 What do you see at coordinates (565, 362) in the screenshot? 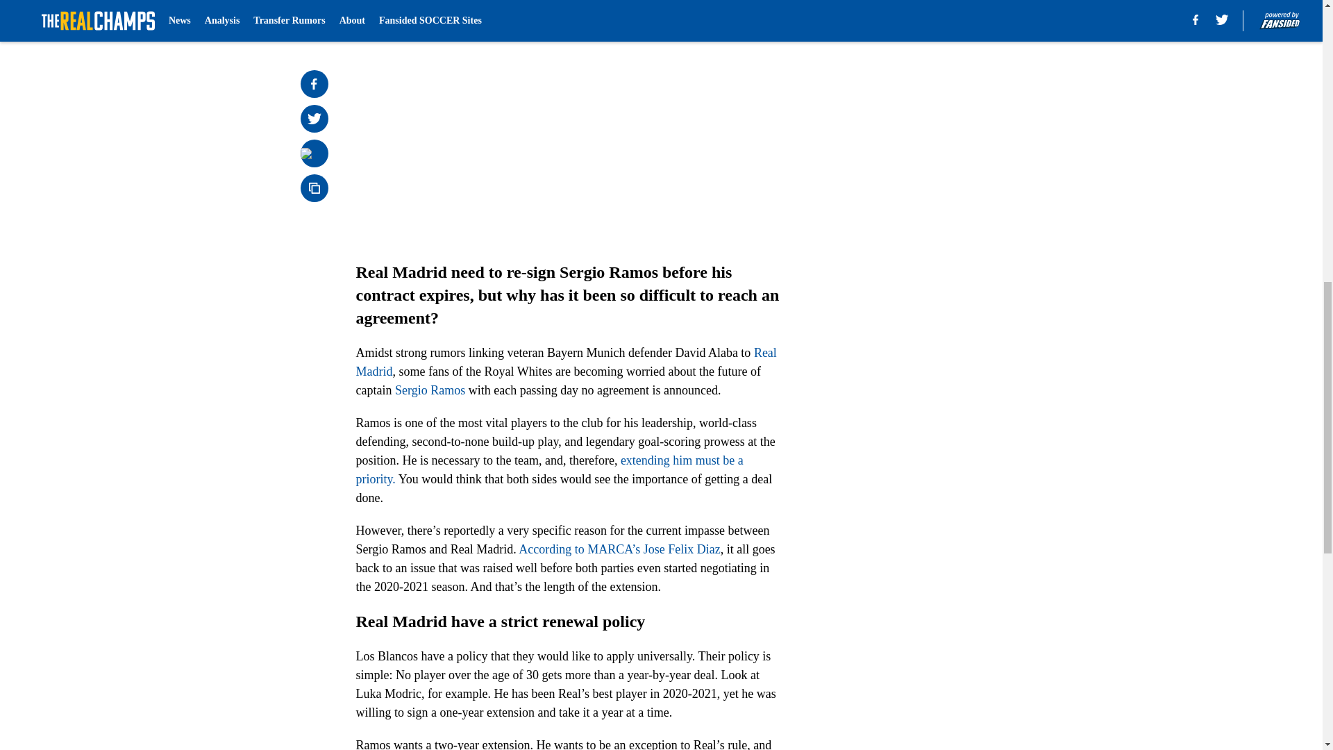
I see `Real Madrid` at bounding box center [565, 362].